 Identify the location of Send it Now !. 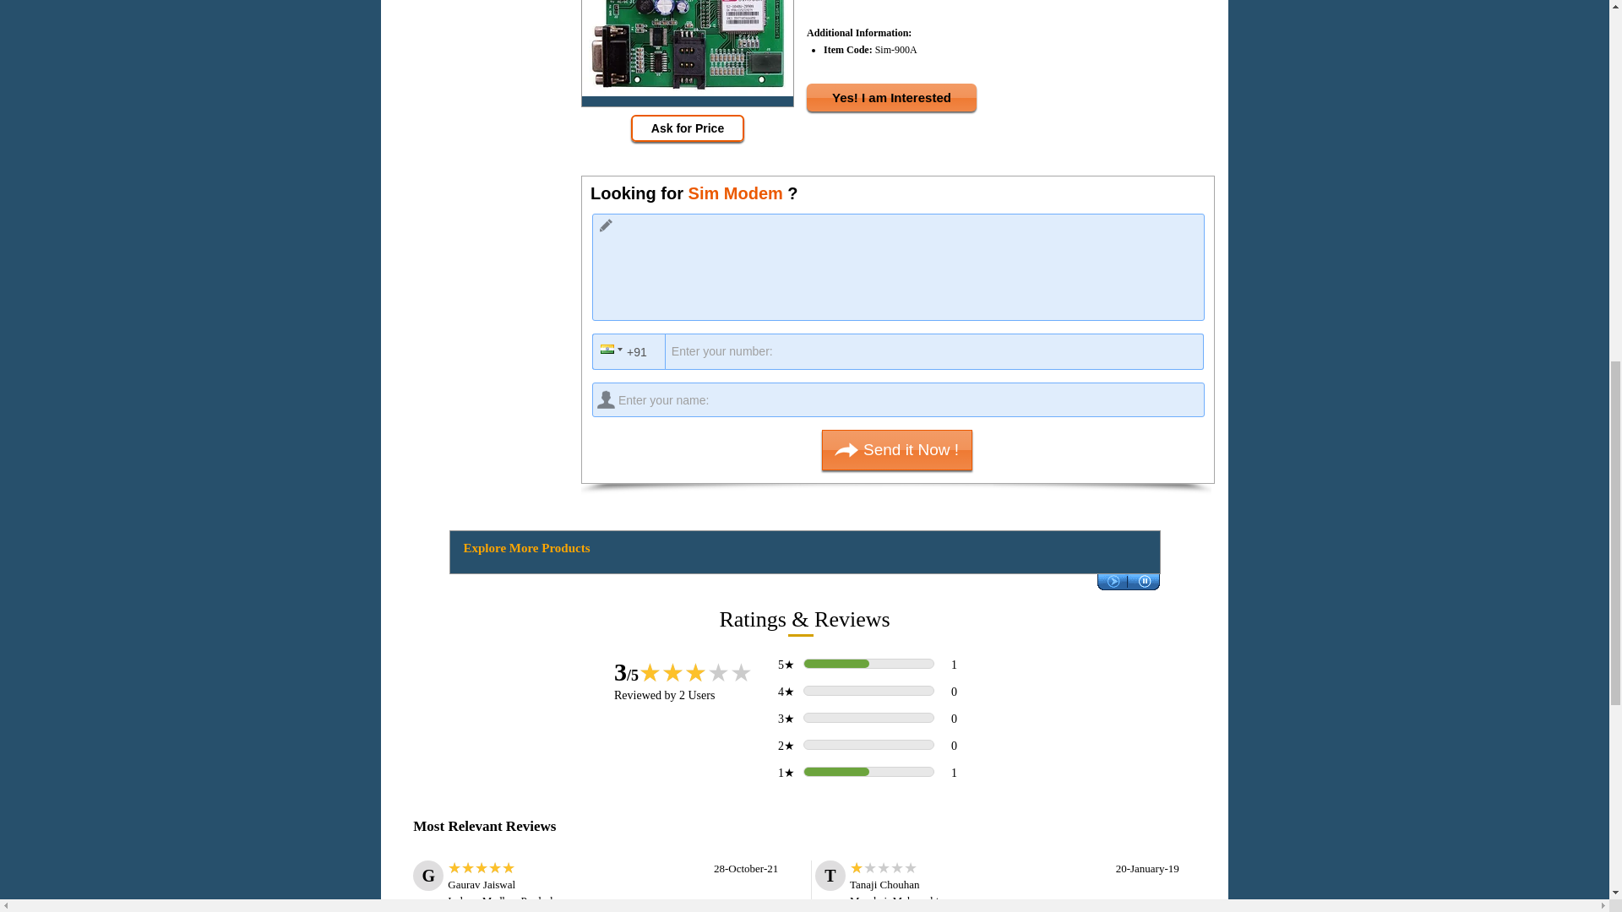
(897, 449).